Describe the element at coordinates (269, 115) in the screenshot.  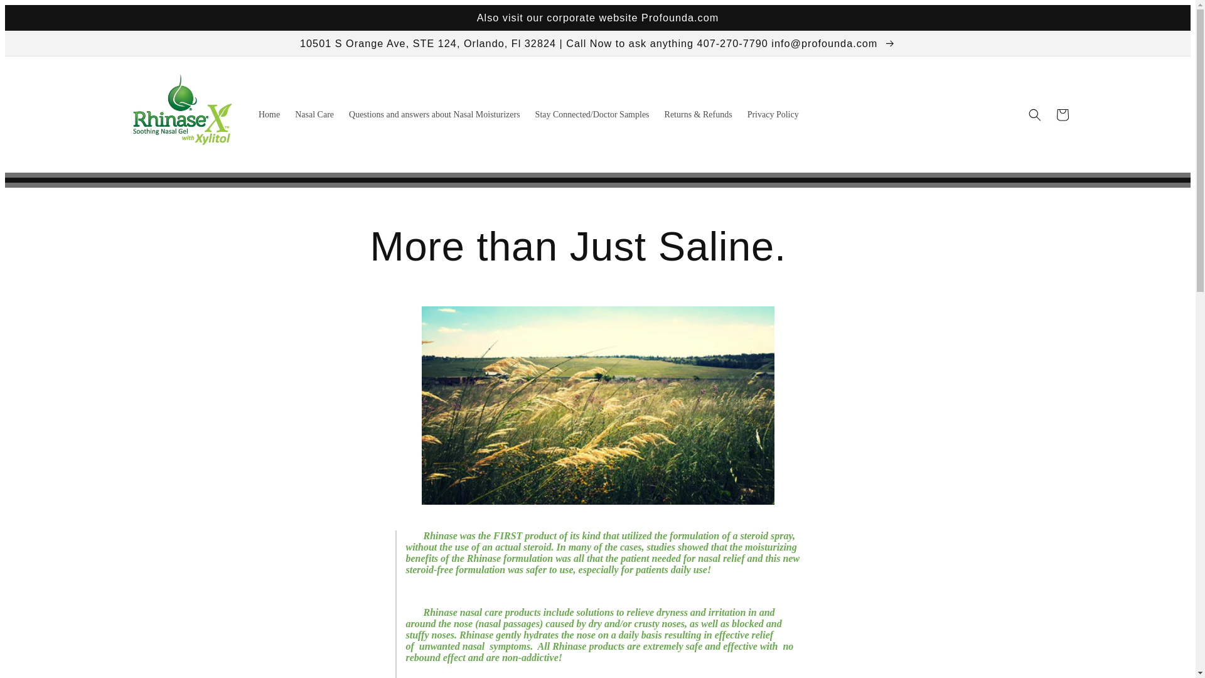
I see `Home` at that location.